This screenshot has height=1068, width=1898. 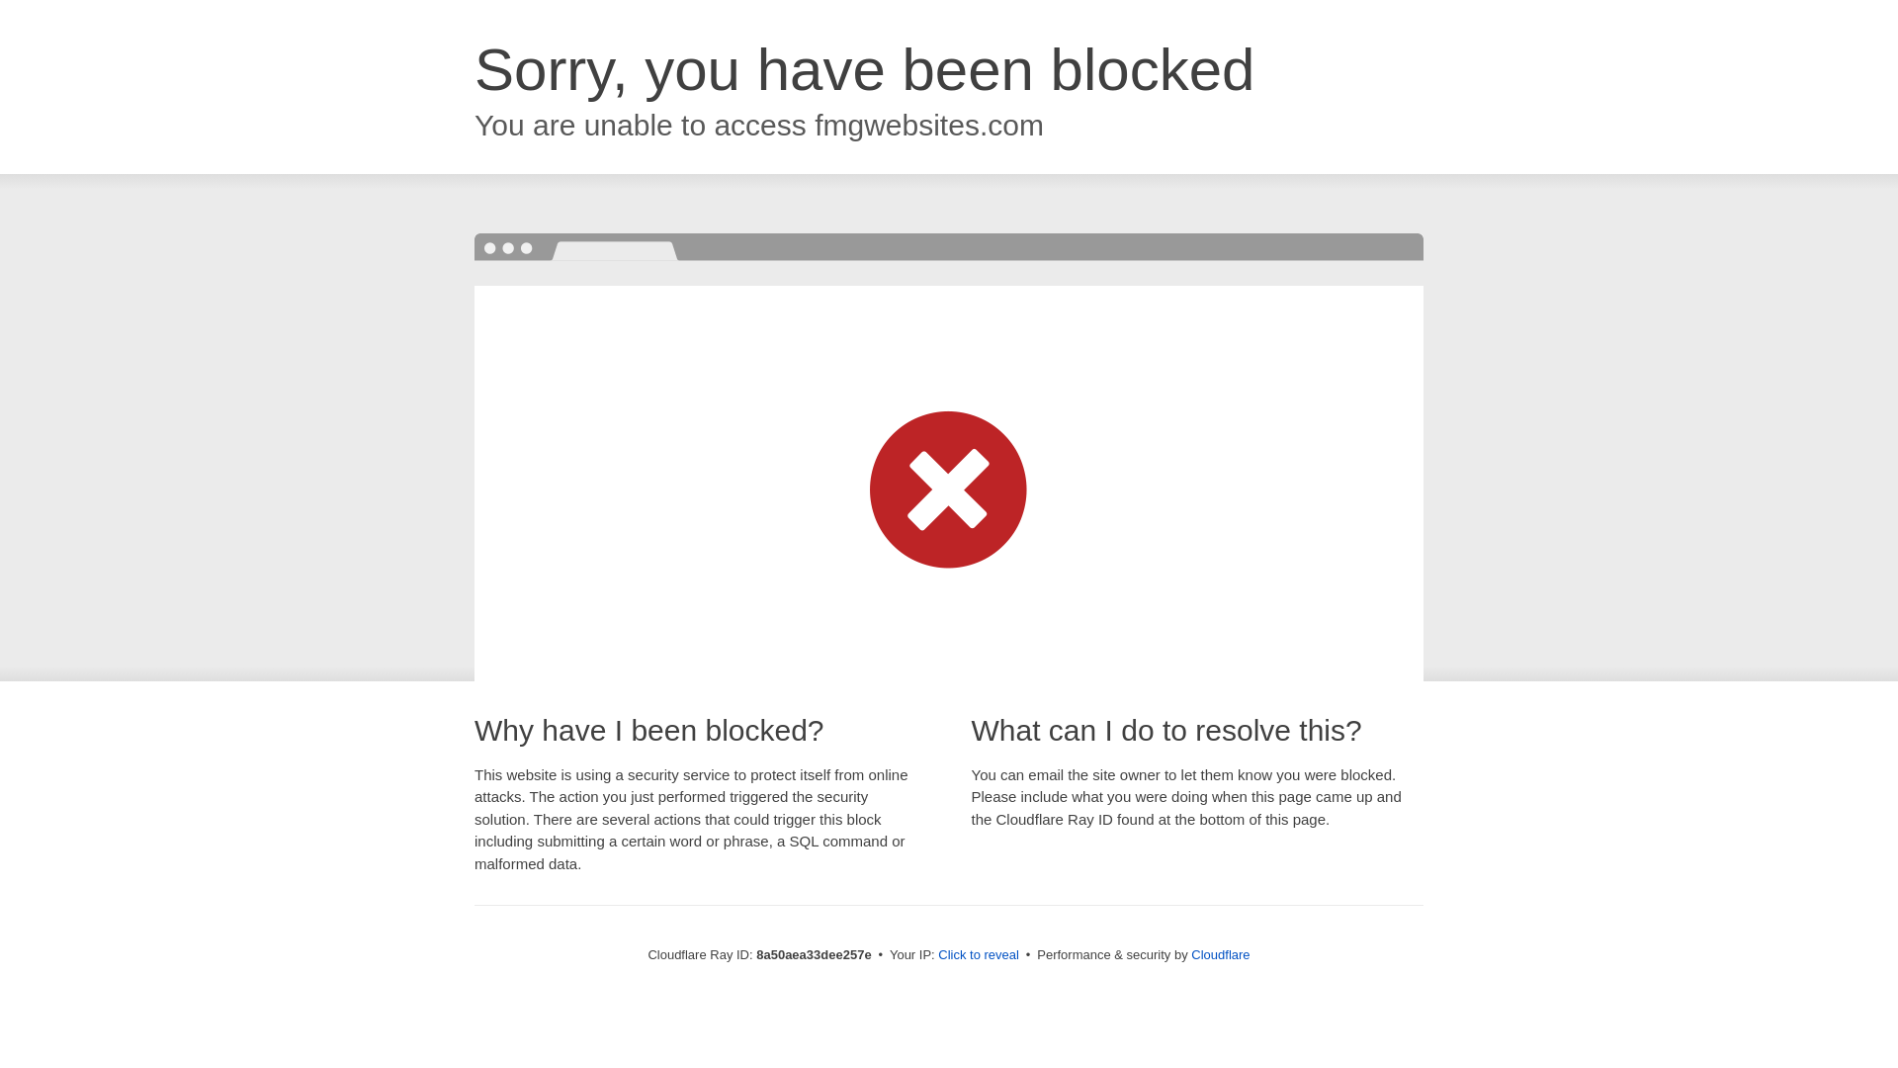 I want to click on Click to reveal, so click(x=979, y=955).